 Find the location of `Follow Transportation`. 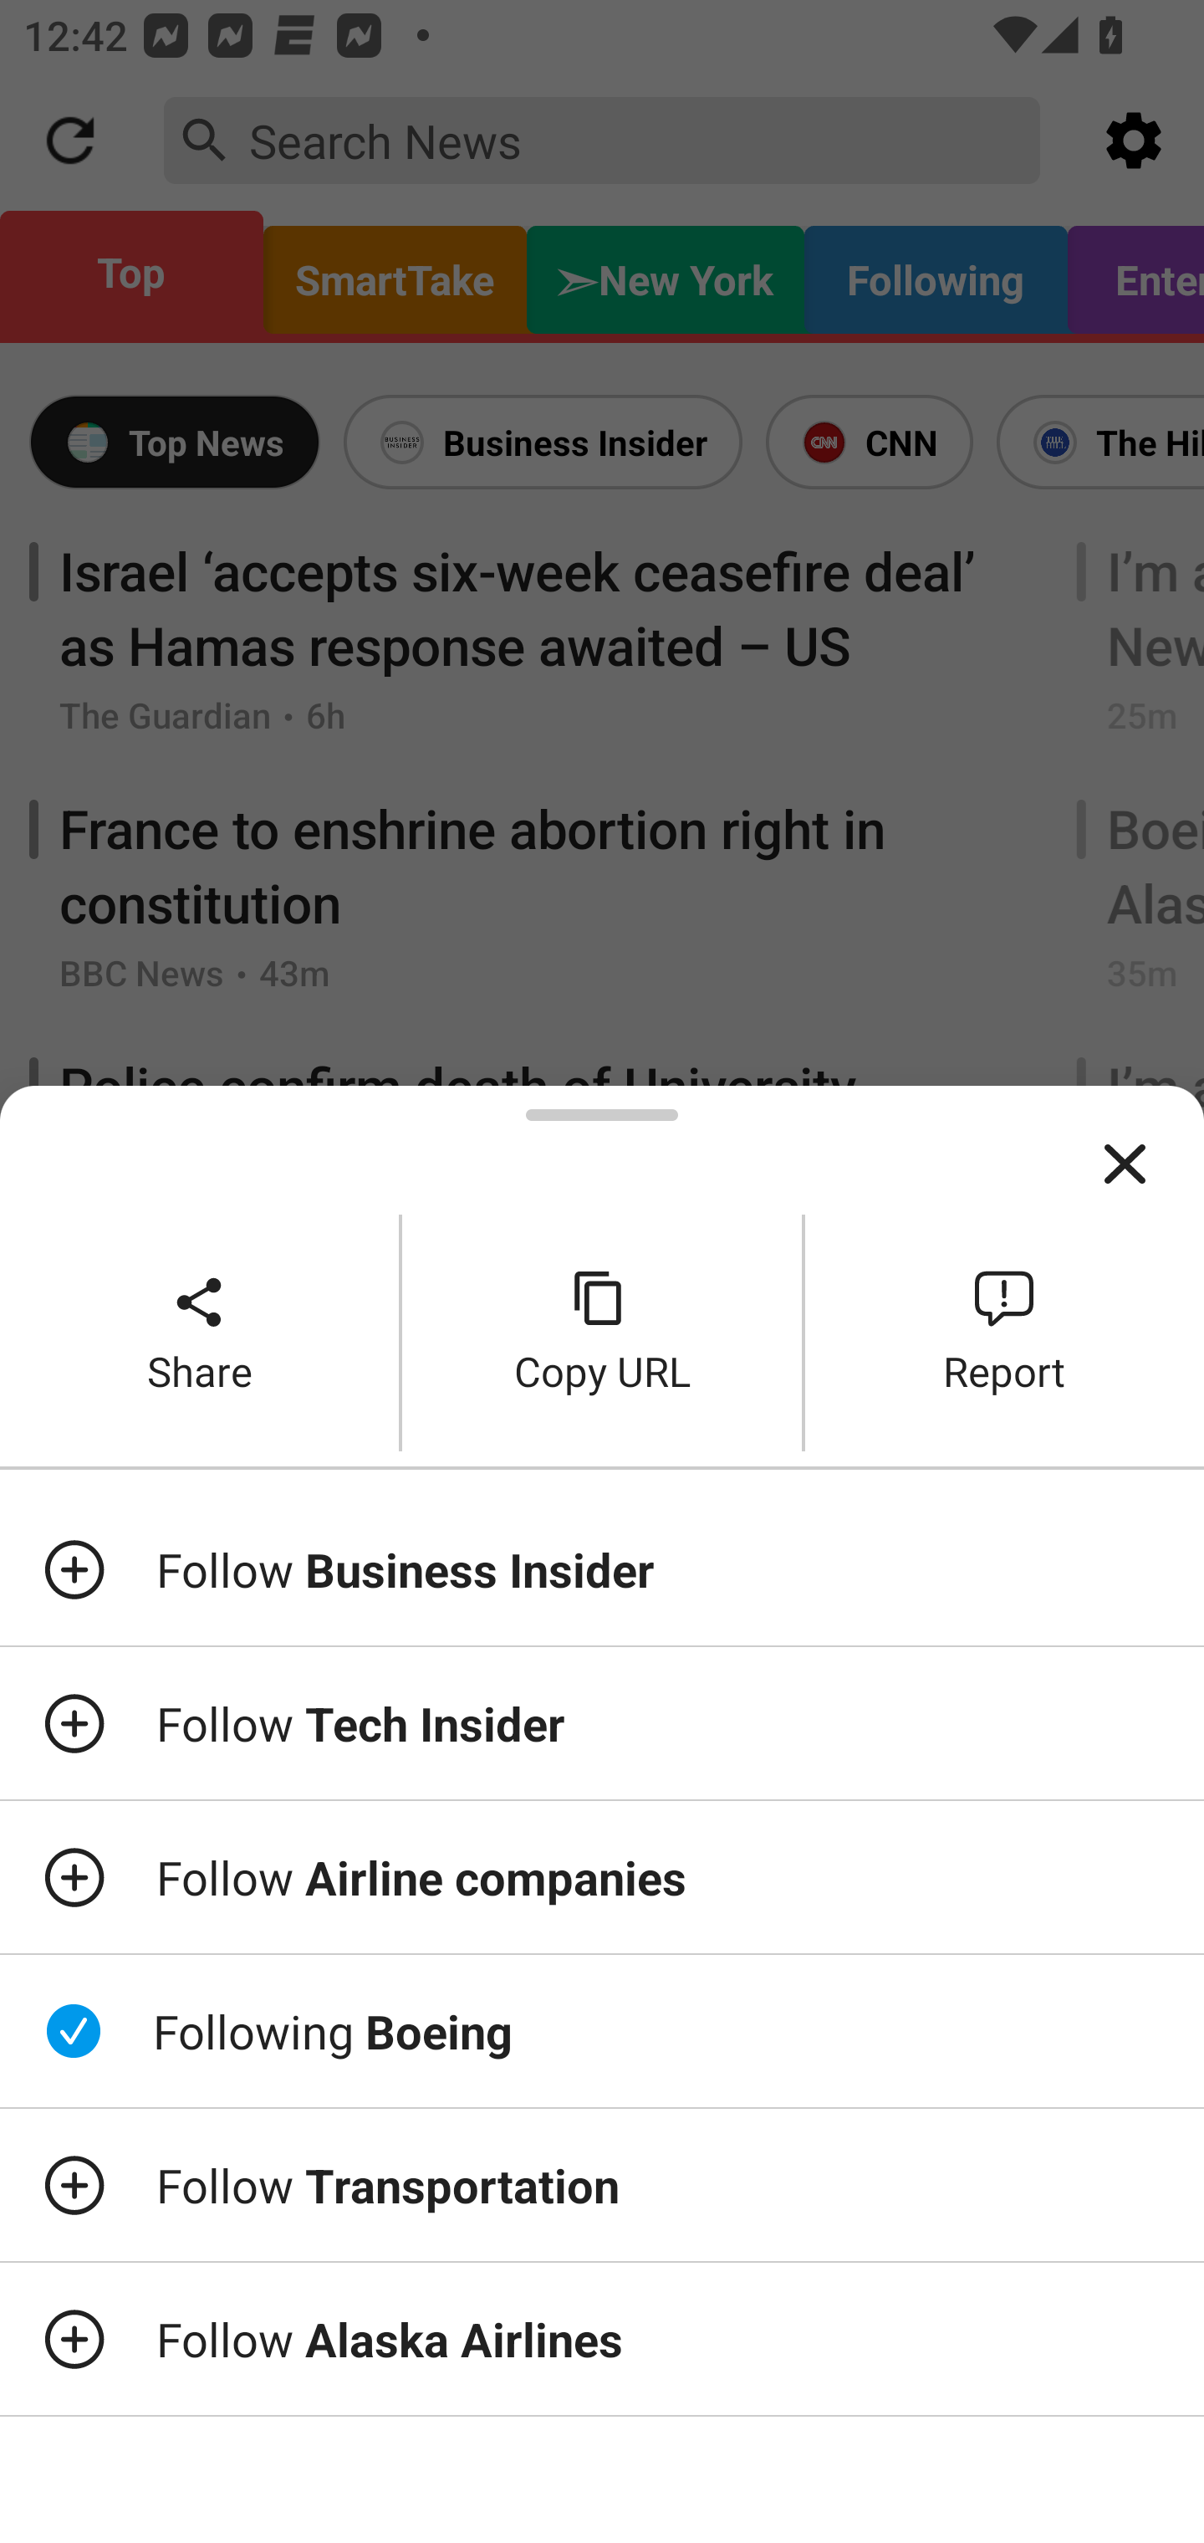

Follow Transportation is located at coordinates (602, 2184).